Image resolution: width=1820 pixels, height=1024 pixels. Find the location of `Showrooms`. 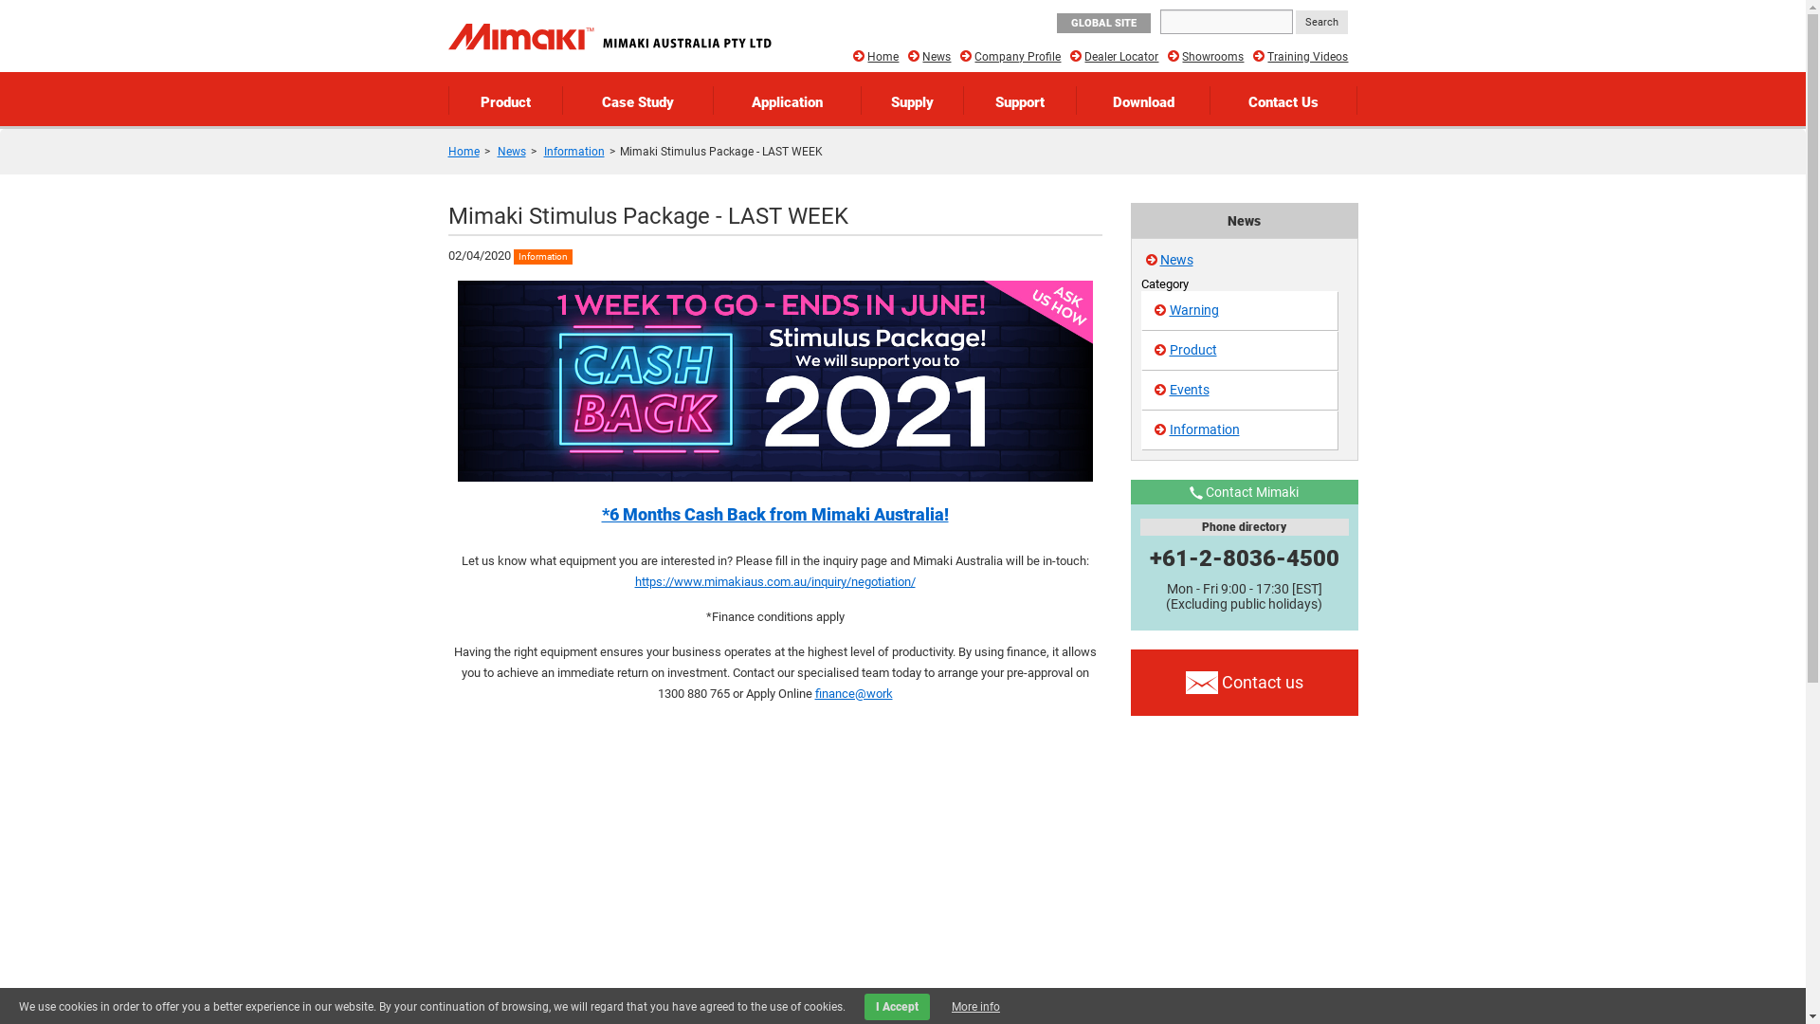

Showrooms is located at coordinates (1213, 57).